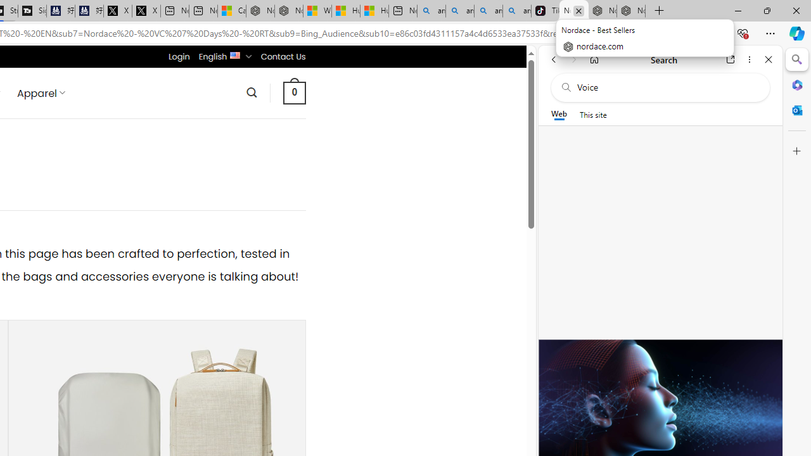  What do you see at coordinates (667, 87) in the screenshot?
I see `Search the web` at bounding box center [667, 87].